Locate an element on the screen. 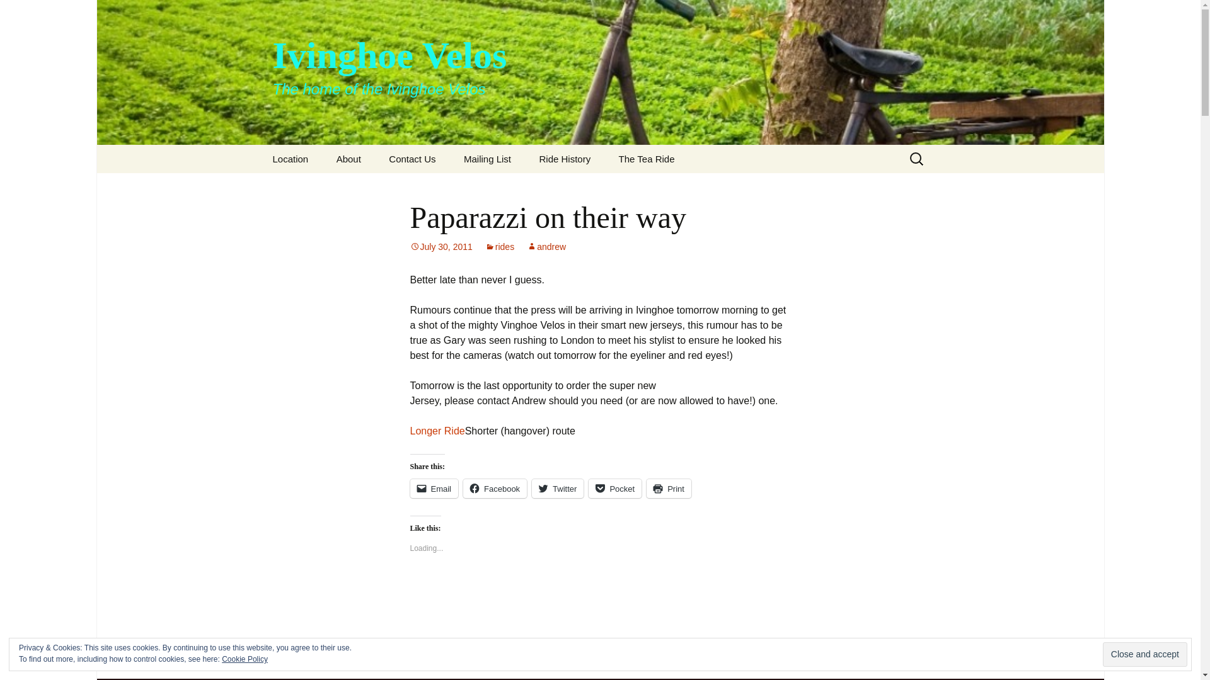 The width and height of the screenshot is (1210, 680). Location is located at coordinates (290, 159).